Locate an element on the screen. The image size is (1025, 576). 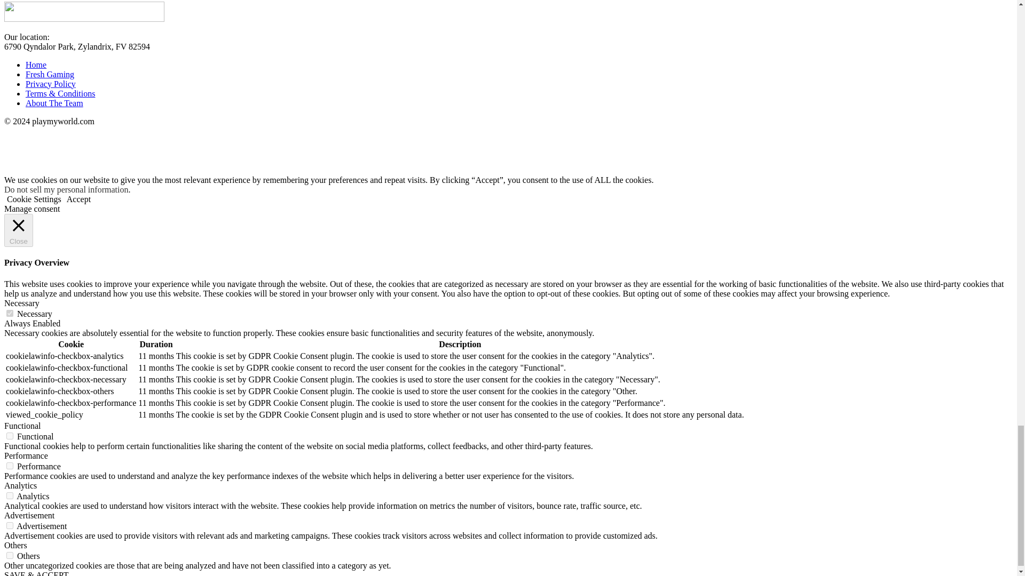
on is located at coordinates (10, 496).